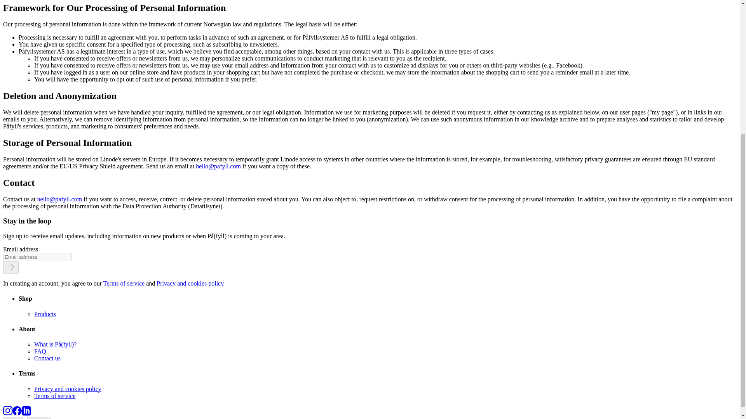 The height and width of the screenshot is (419, 746). I want to click on Privacy and cookies policy, so click(190, 283).